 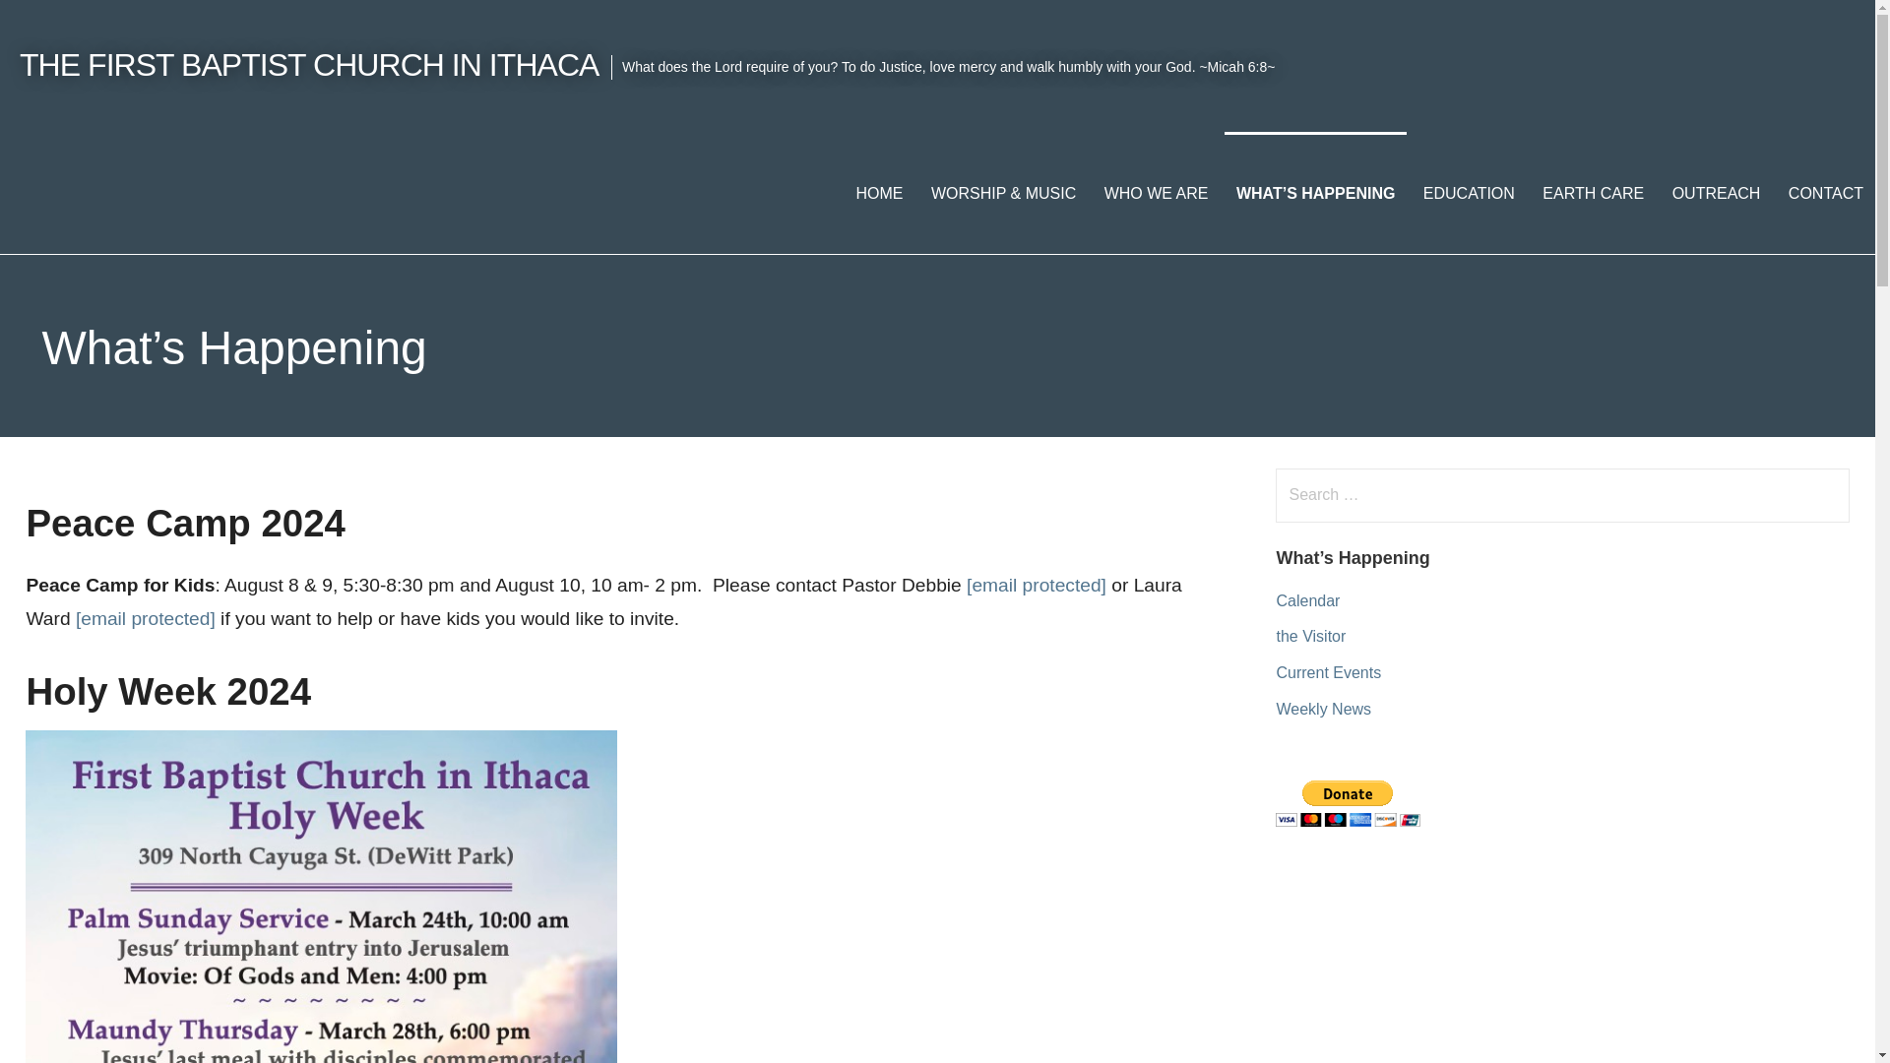 What do you see at coordinates (1593, 193) in the screenshot?
I see `EARTH CARE` at bounding box center [1593, 193].